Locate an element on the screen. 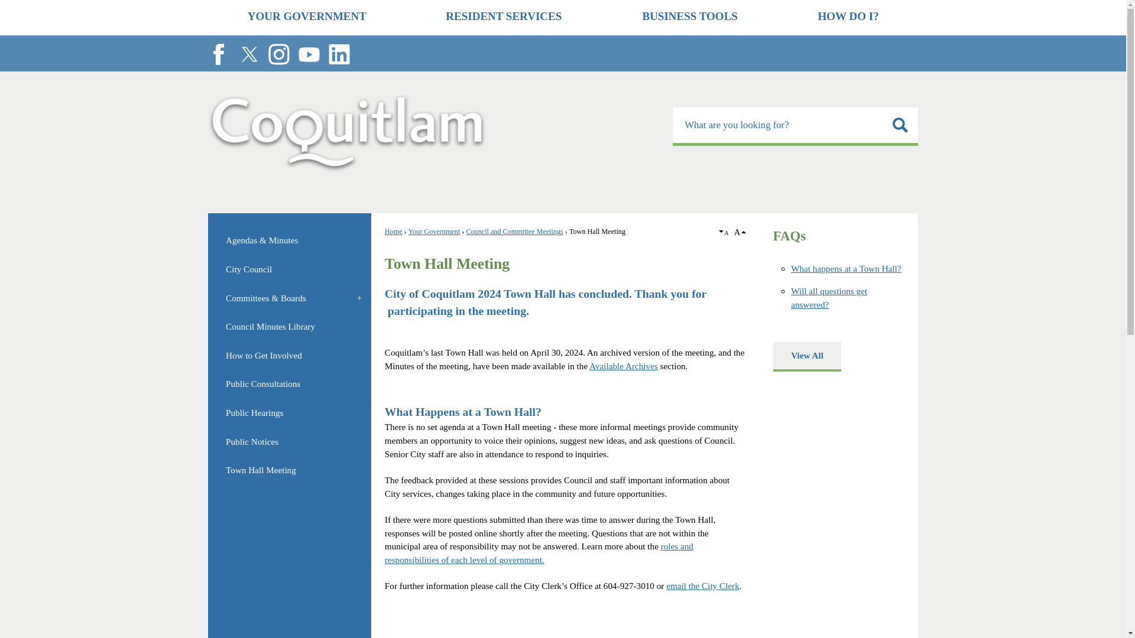  Make text bigger is located at coordinates (739, 232).